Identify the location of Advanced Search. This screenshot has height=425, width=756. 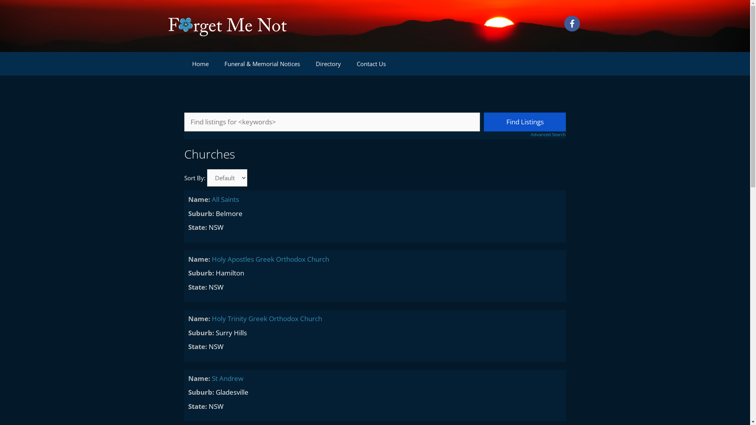
(525, 135).